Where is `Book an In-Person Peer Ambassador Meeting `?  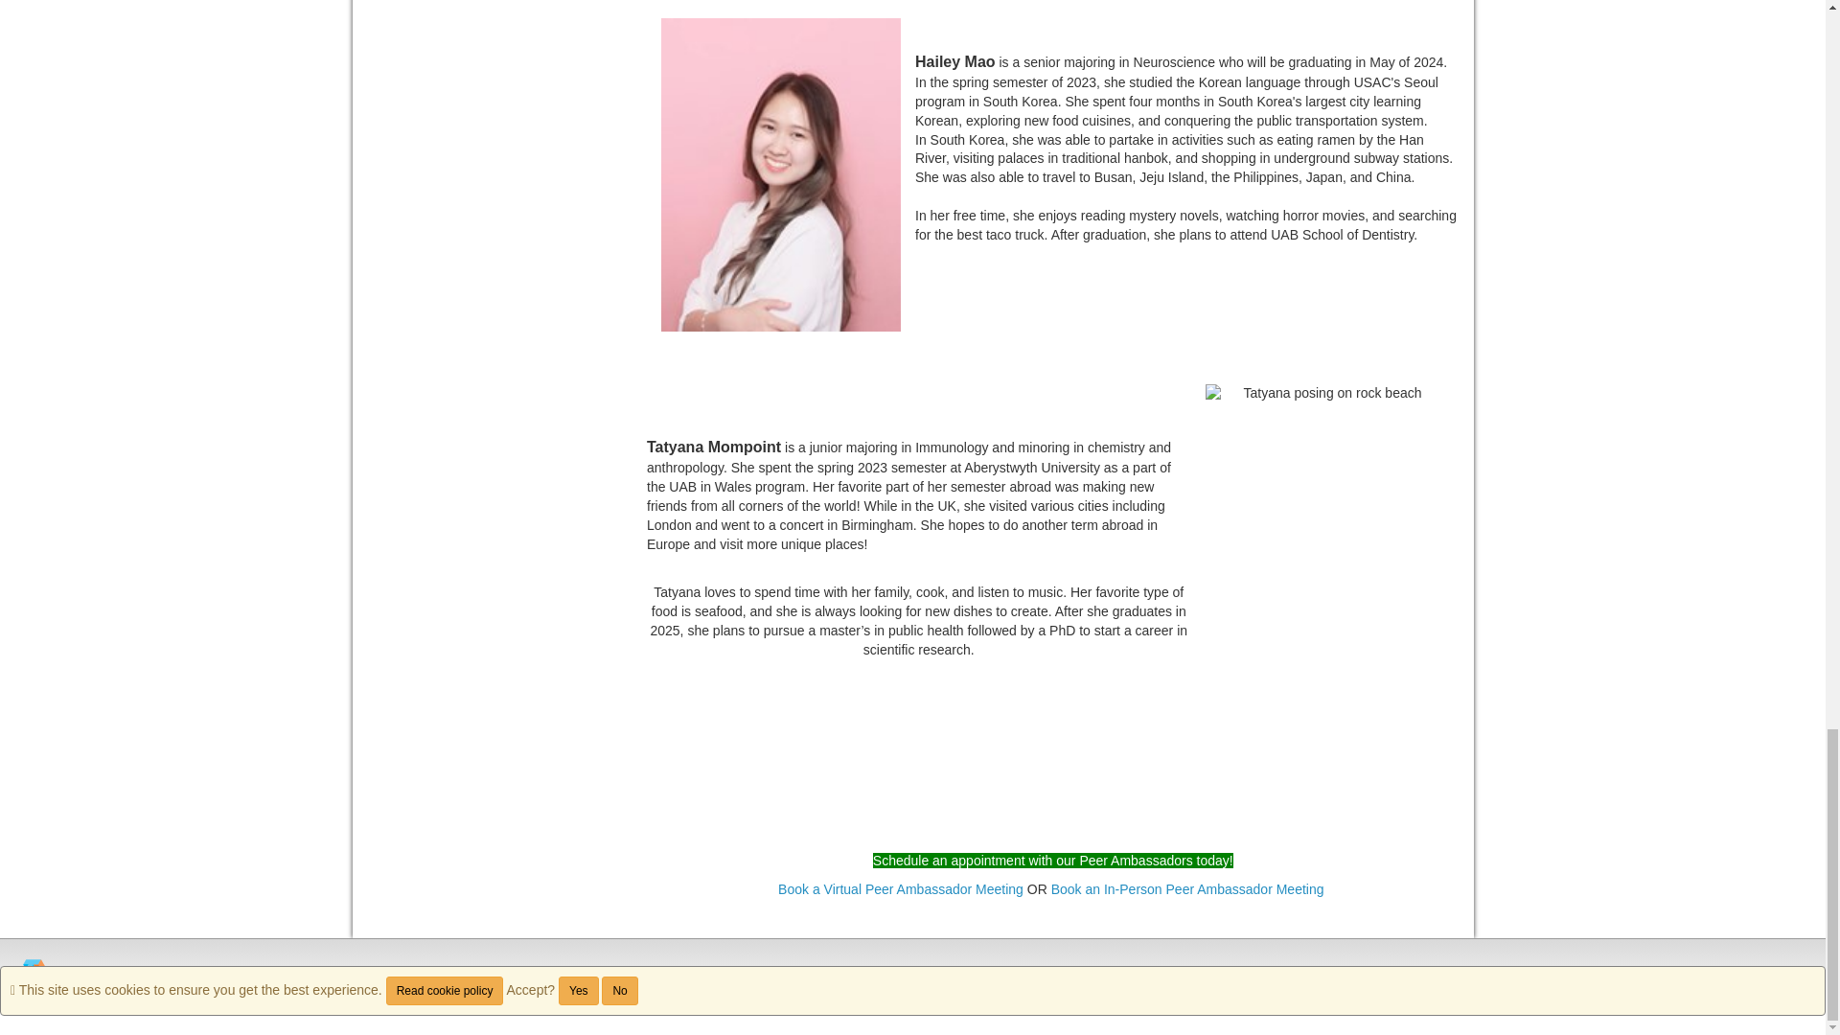
Book an In-Person Peer Ambassador Meeting  is located at coordinates (1189, 889).